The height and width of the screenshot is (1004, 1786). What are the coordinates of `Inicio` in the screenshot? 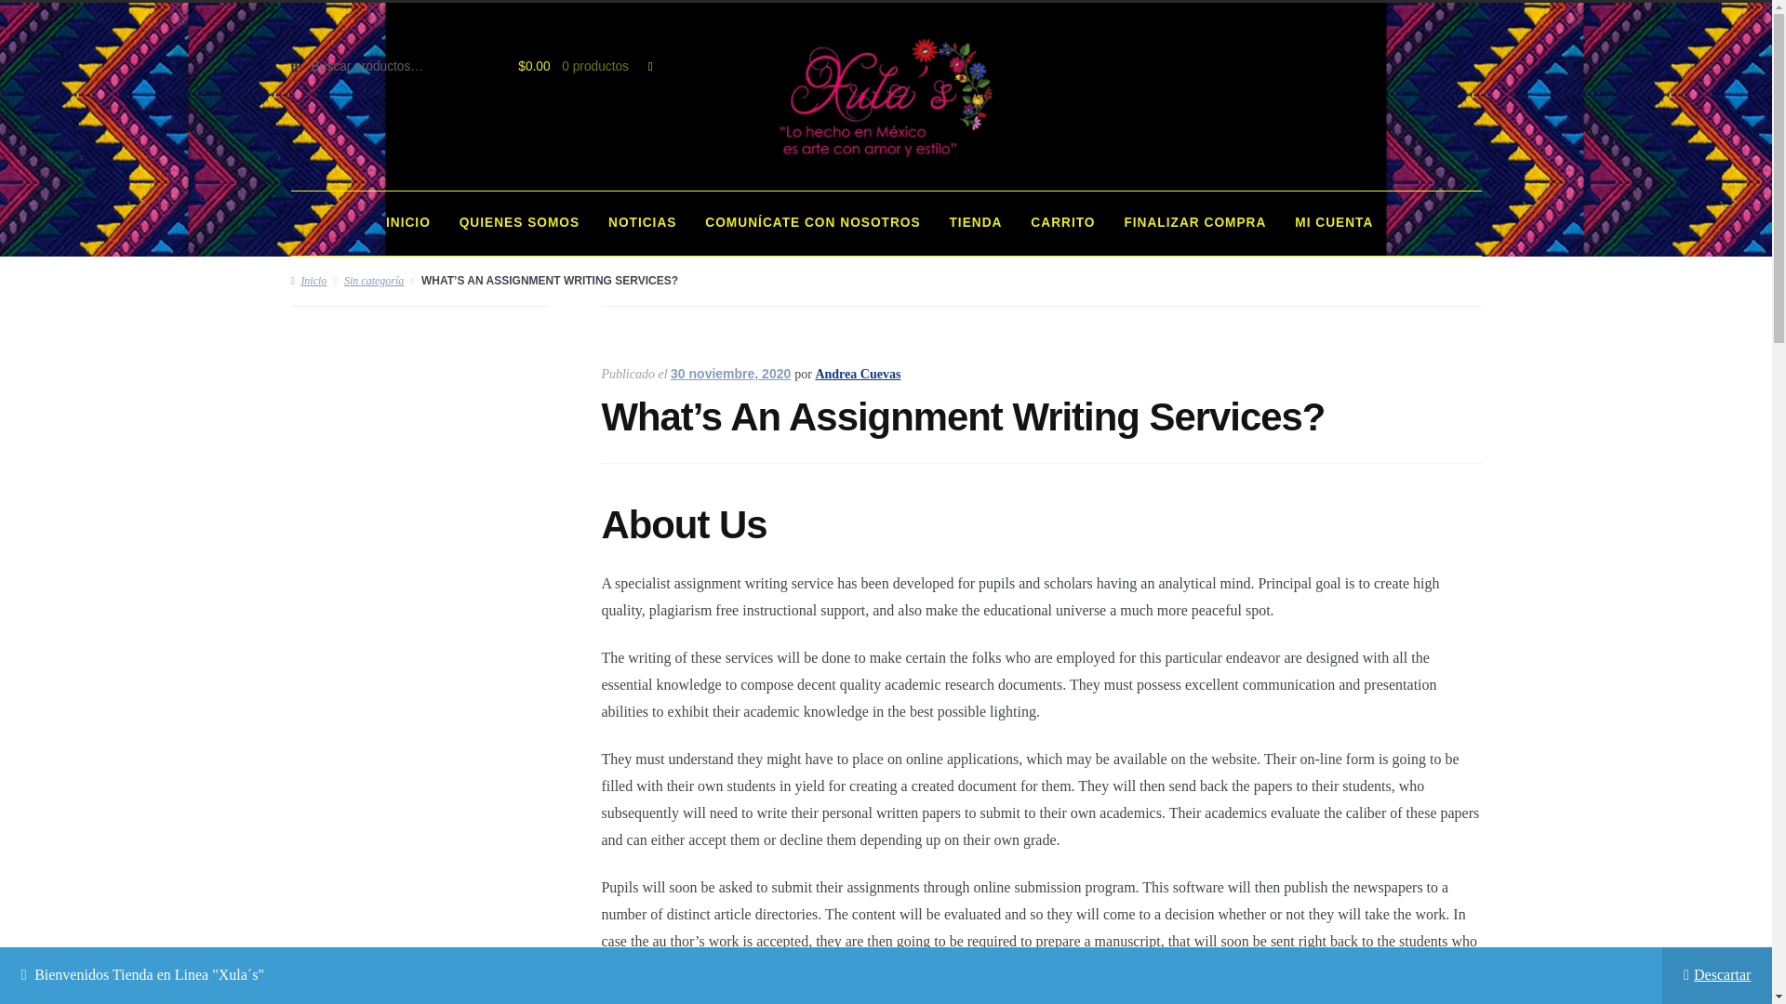 It's located at (308, 280).